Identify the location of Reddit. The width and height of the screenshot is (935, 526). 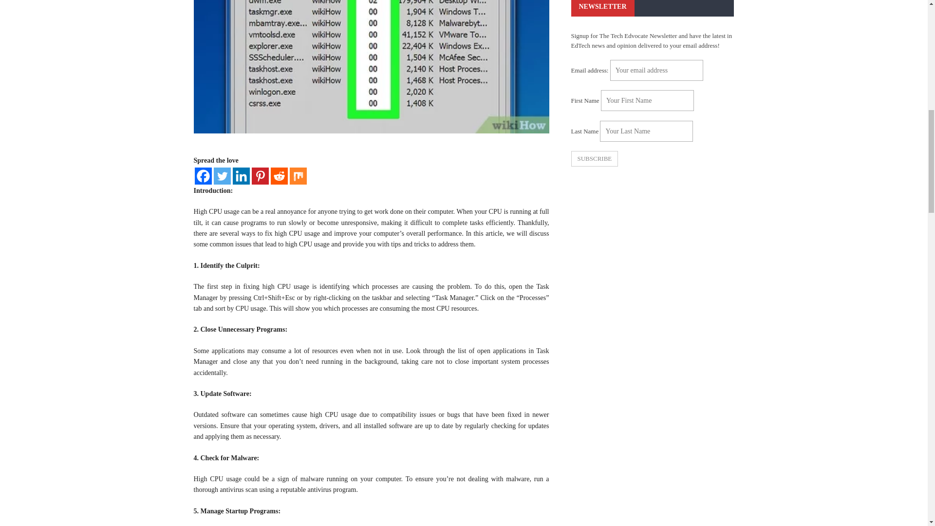
(280, 176).